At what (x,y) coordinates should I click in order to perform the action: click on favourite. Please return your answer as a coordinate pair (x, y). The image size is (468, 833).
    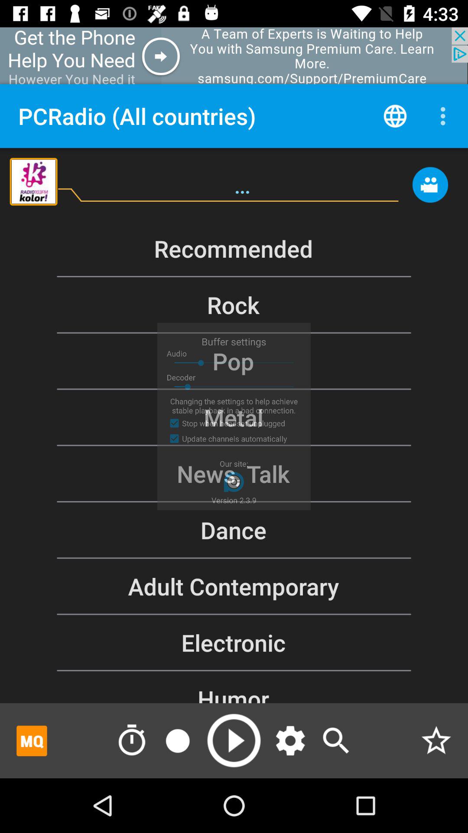
    Looking at the image, I should click on (436, 740).